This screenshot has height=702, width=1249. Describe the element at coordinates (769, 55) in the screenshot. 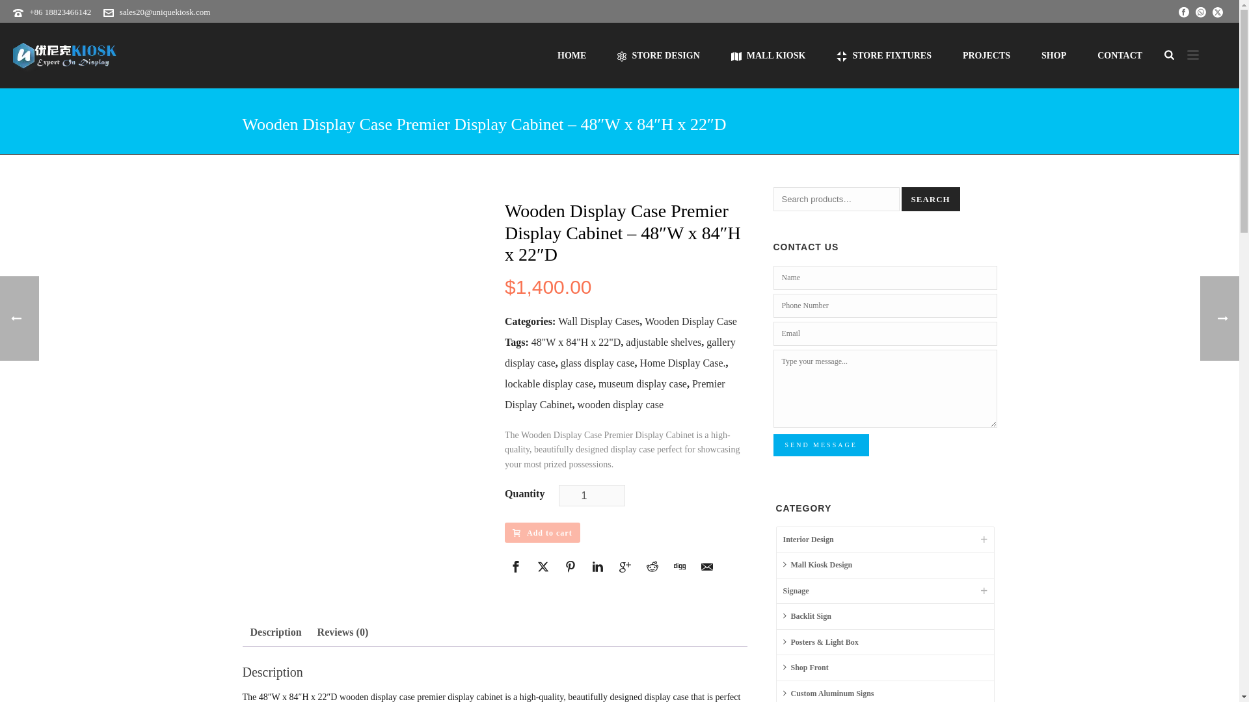

I see `MALL KIOSK` at that location.